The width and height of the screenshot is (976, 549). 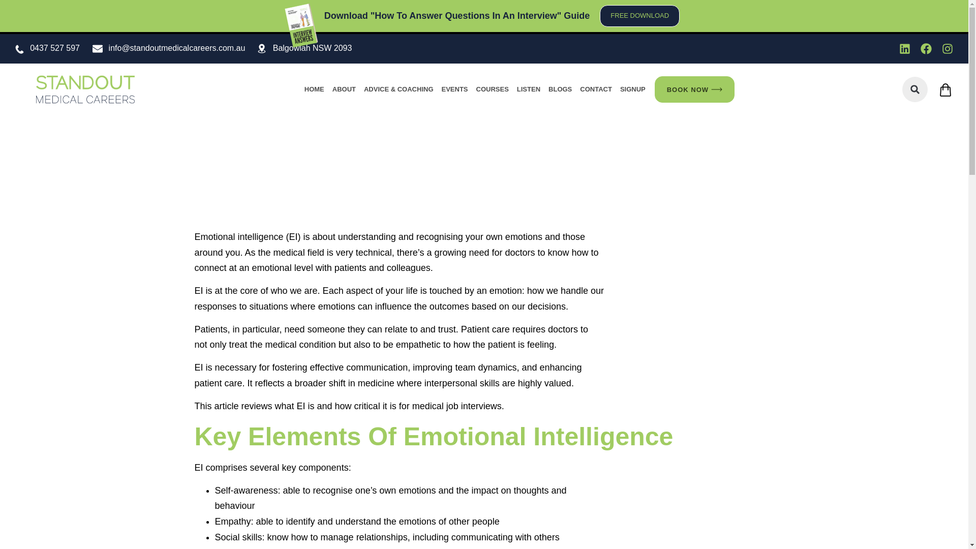 I want to click on BOOK NOW, so click(x=694, y=89).